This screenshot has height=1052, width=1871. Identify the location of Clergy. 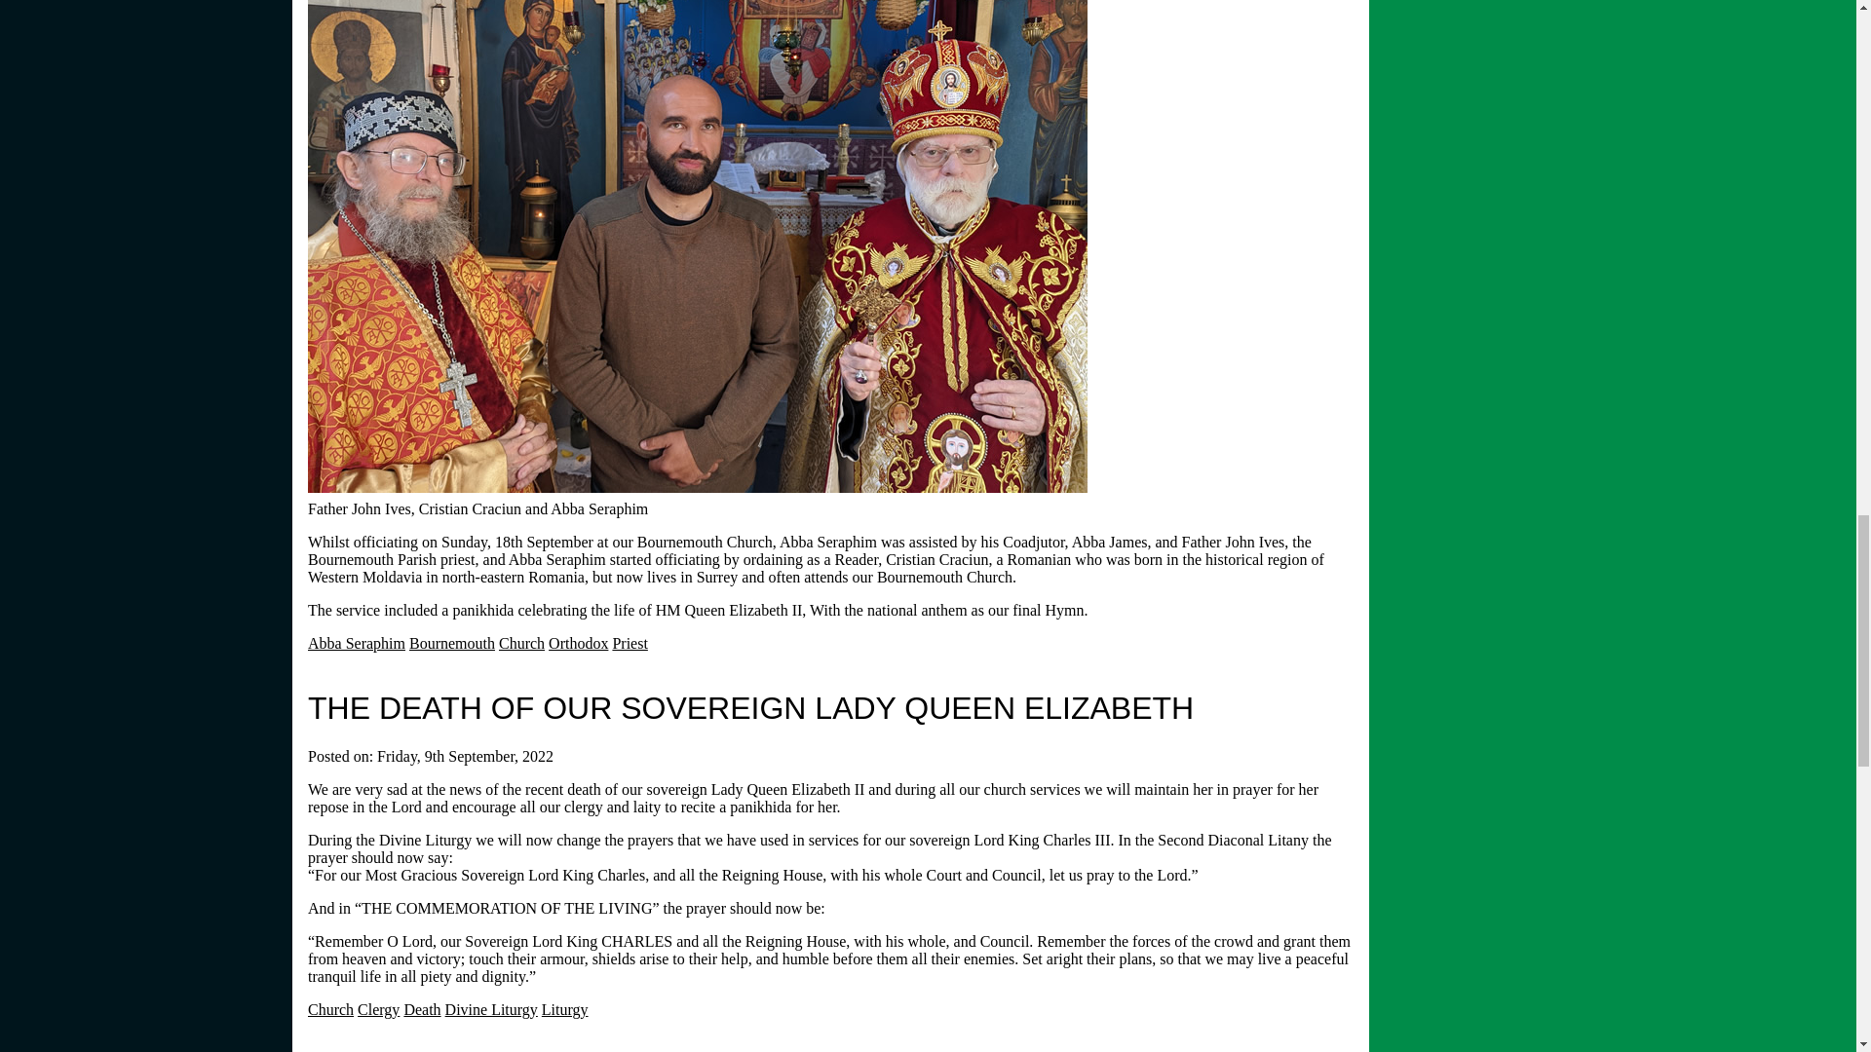
(378, 1009).